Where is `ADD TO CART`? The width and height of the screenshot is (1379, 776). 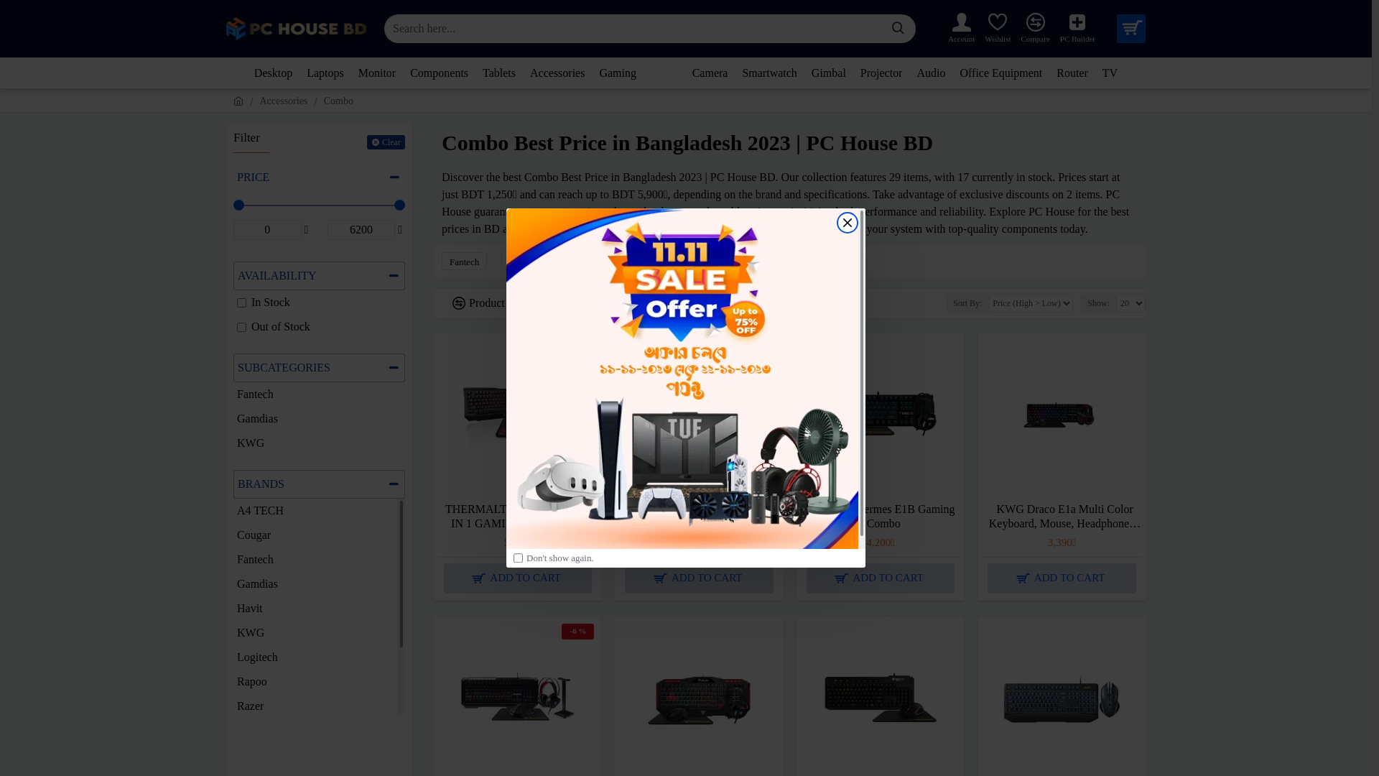
ADD TO CART is located at coordinates (881, 578).